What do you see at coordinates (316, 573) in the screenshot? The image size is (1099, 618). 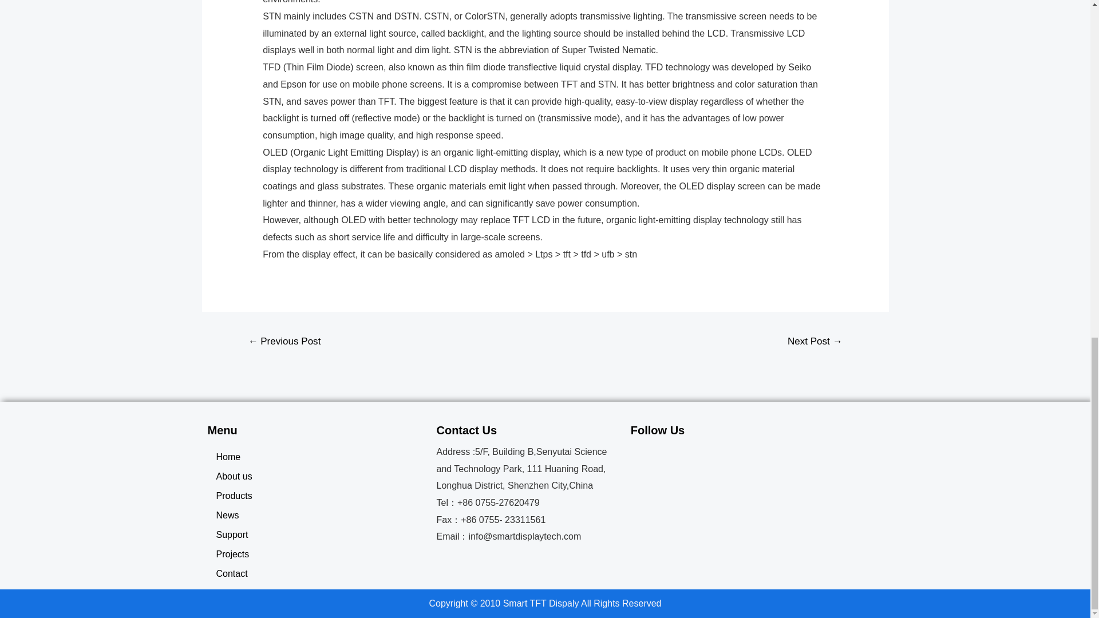 I see `Contact` at bounding box center [316, 573].